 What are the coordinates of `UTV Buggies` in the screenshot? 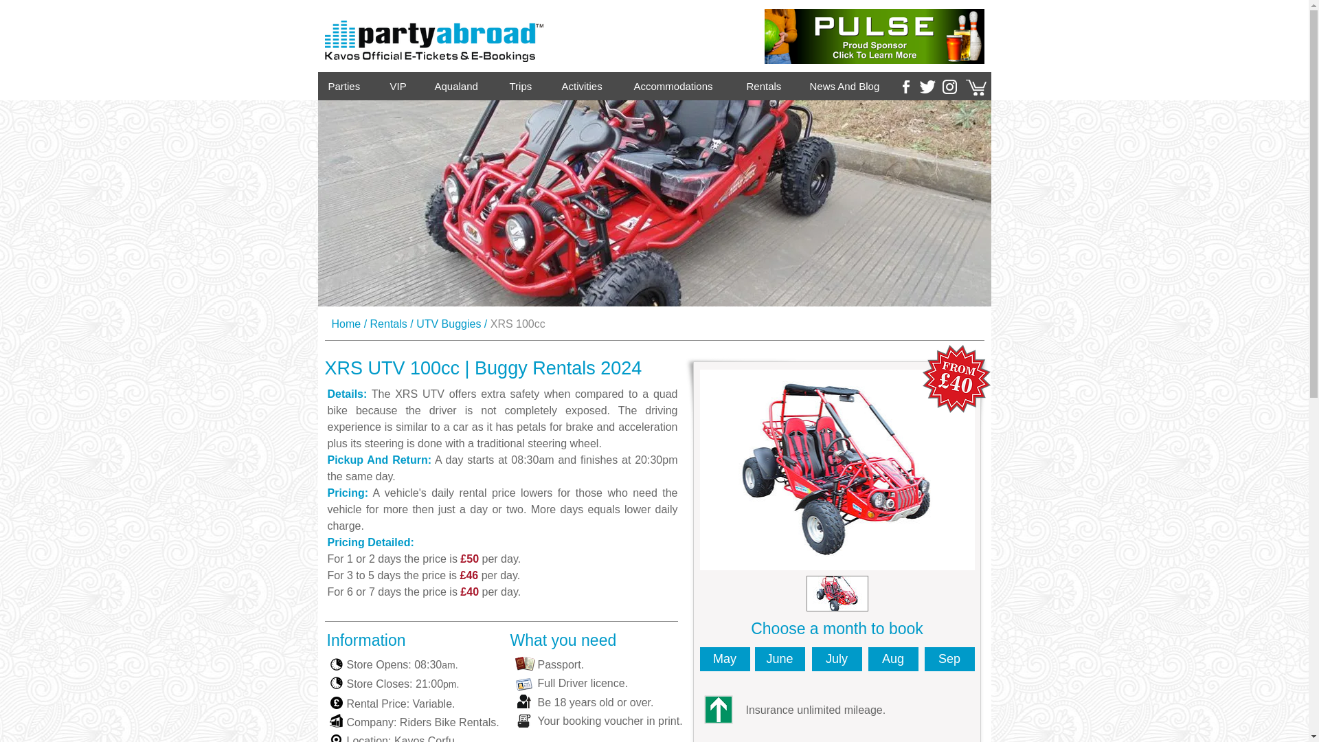 It's located at (449, 324).